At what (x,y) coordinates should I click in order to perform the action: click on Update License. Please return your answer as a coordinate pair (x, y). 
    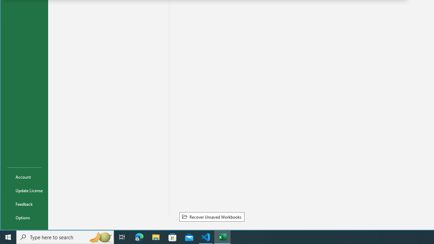
    Looking at the image, I should click on (24, 190).